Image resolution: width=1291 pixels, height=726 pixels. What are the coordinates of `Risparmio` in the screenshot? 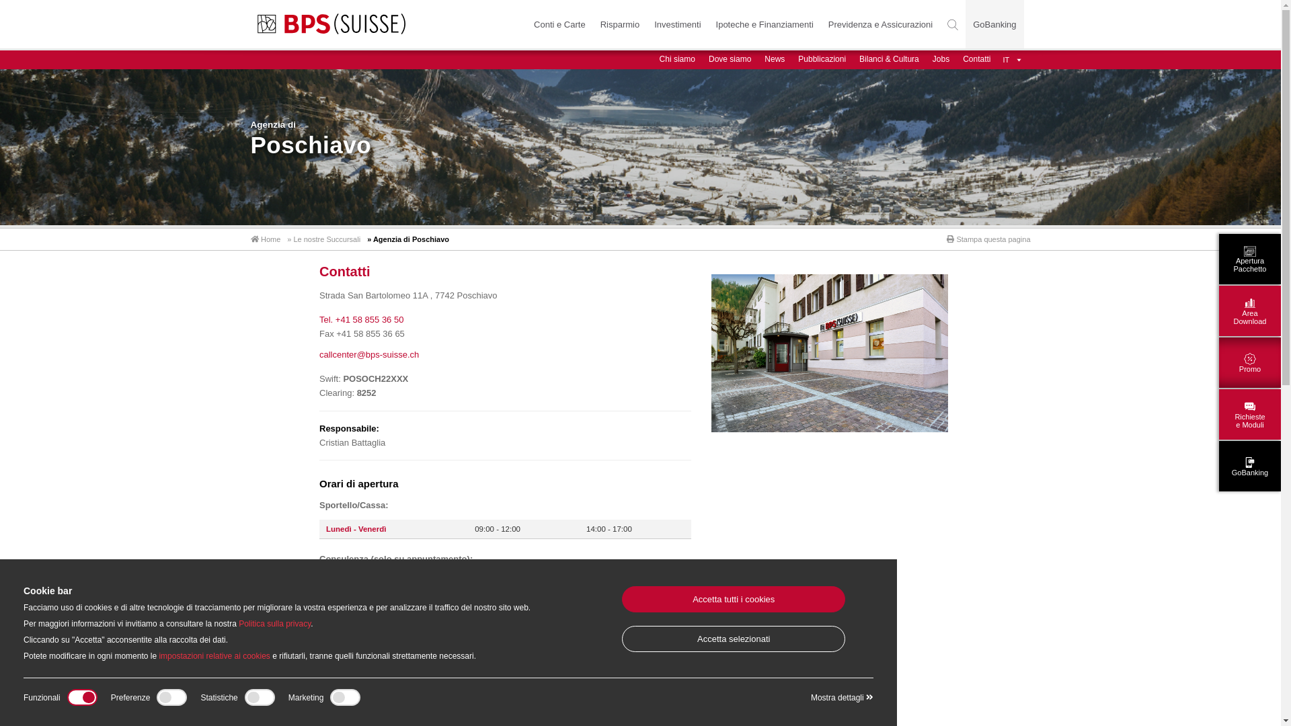 It's located at (620, 25).